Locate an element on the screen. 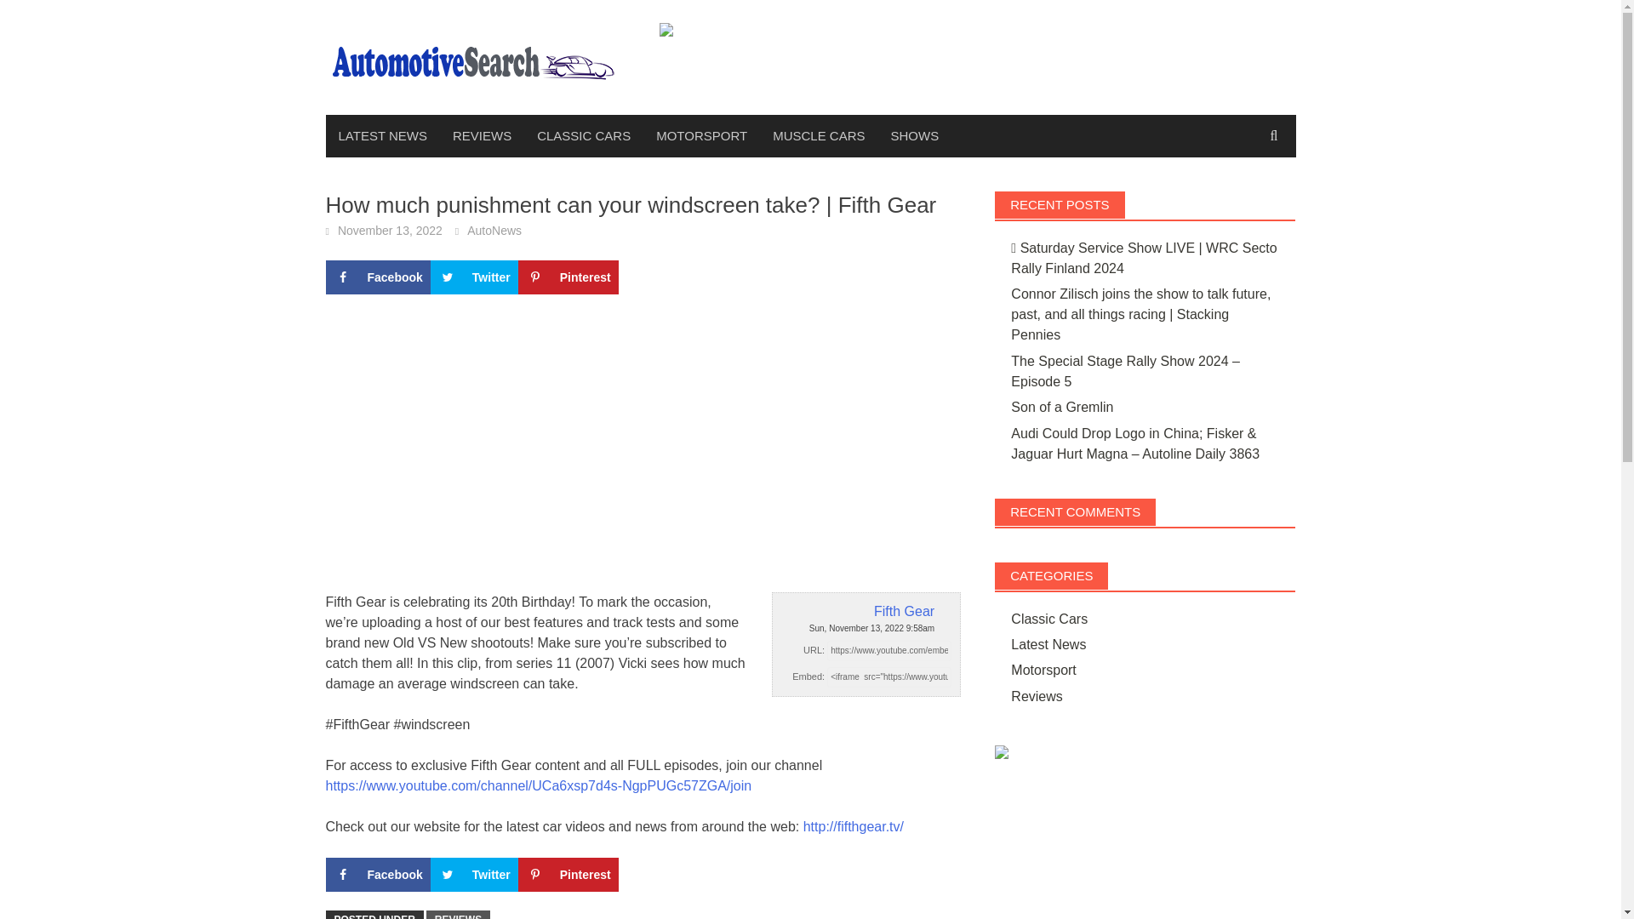 The height and width of the screenshot is (919, 1634). Share on Facebook is located at coordinates (377, 874).